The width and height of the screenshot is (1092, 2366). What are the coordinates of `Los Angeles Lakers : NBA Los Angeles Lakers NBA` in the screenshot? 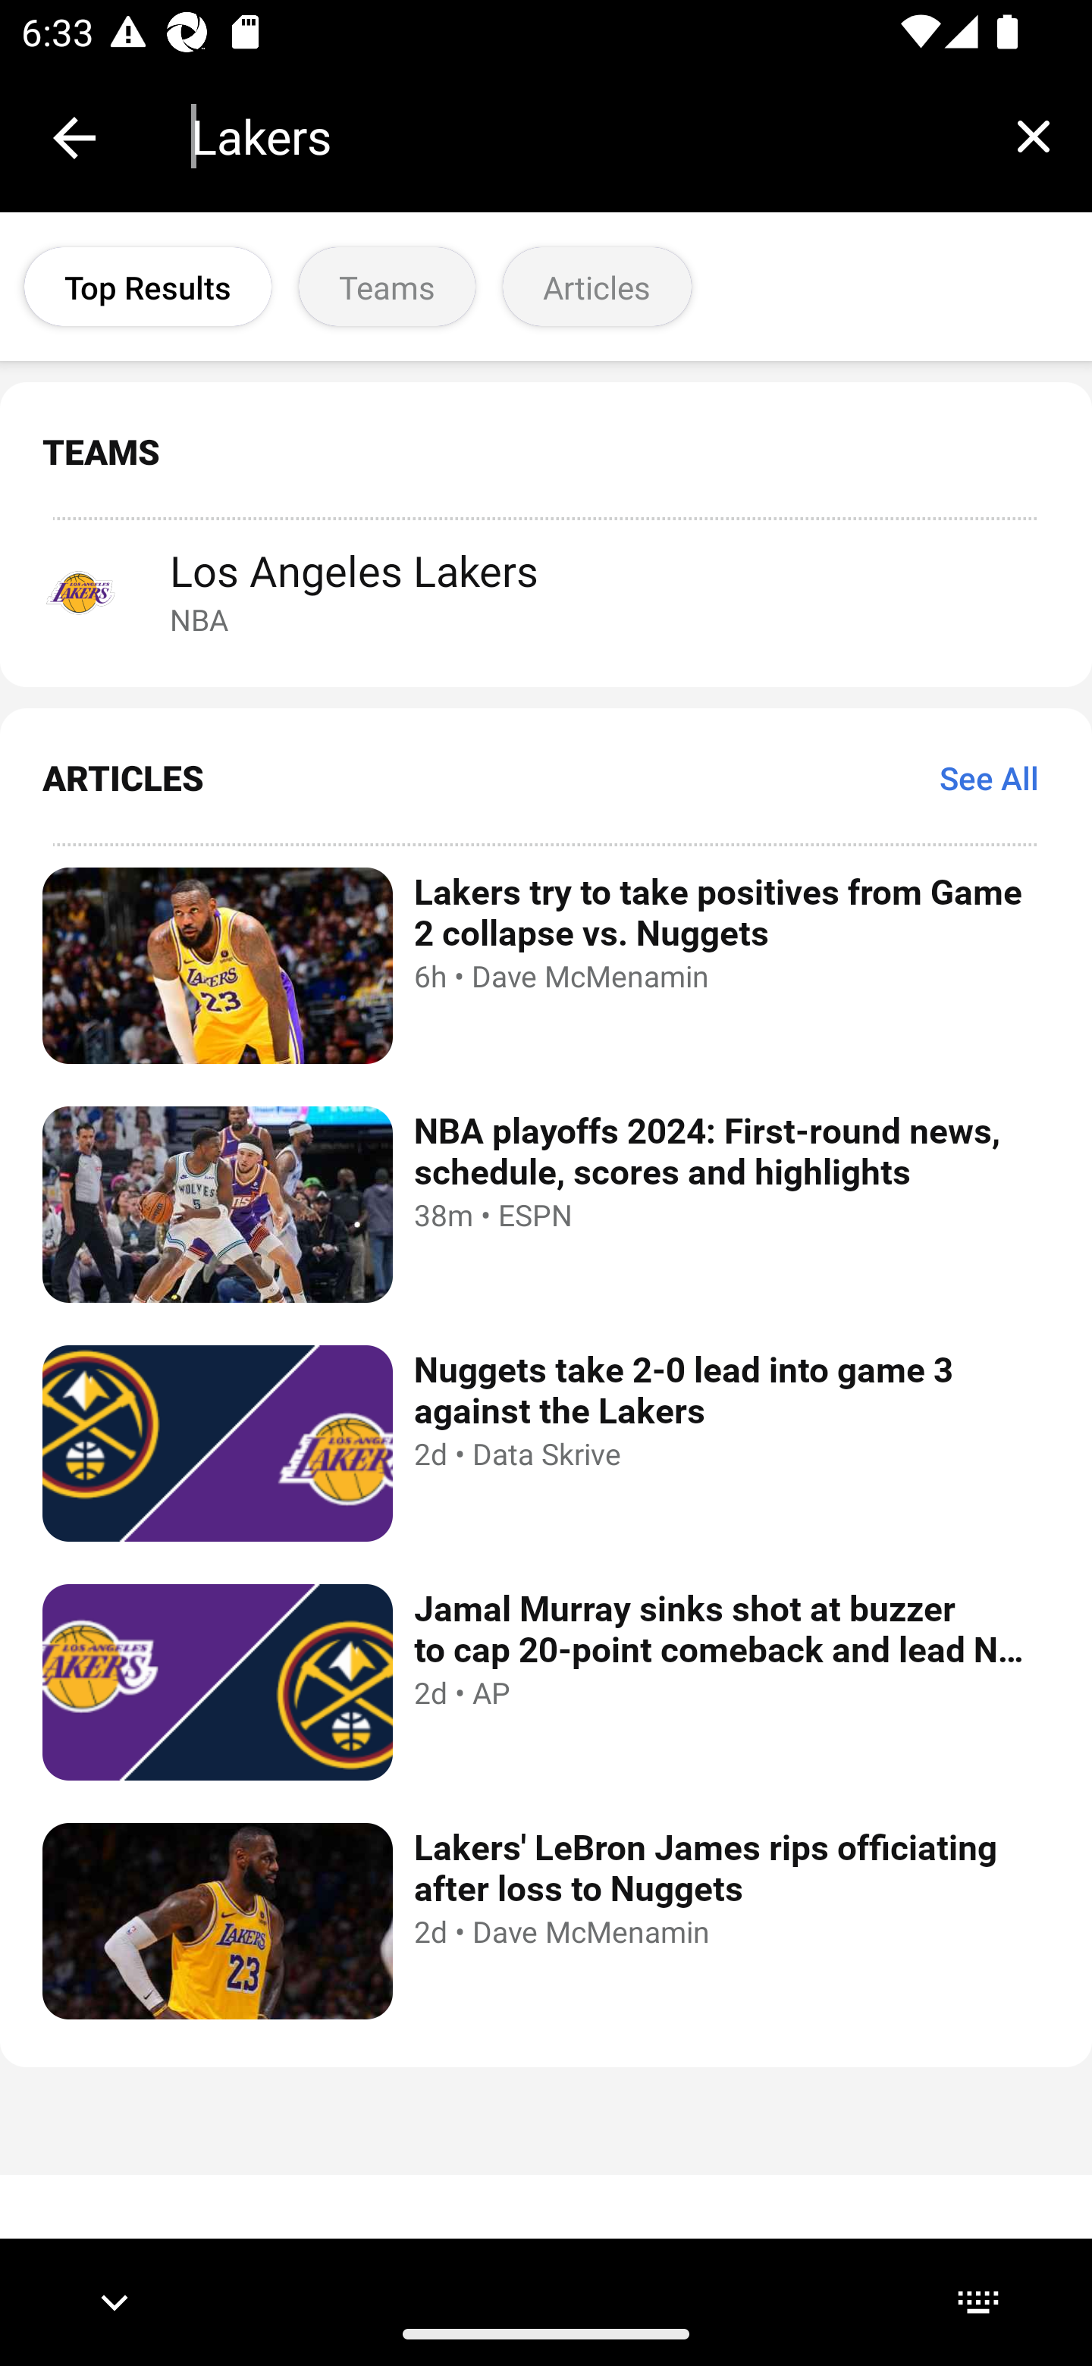 It's located at (546, 590).